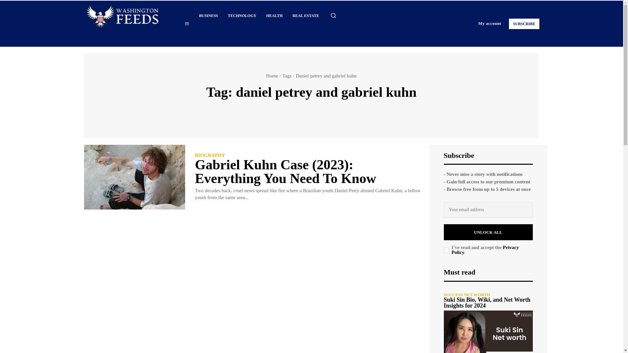 This screenshot has height=353, width=628. Describe the element at coordinates (466, 295) in the screenshot. I see `SUCCESS NET WORTH` at that location.